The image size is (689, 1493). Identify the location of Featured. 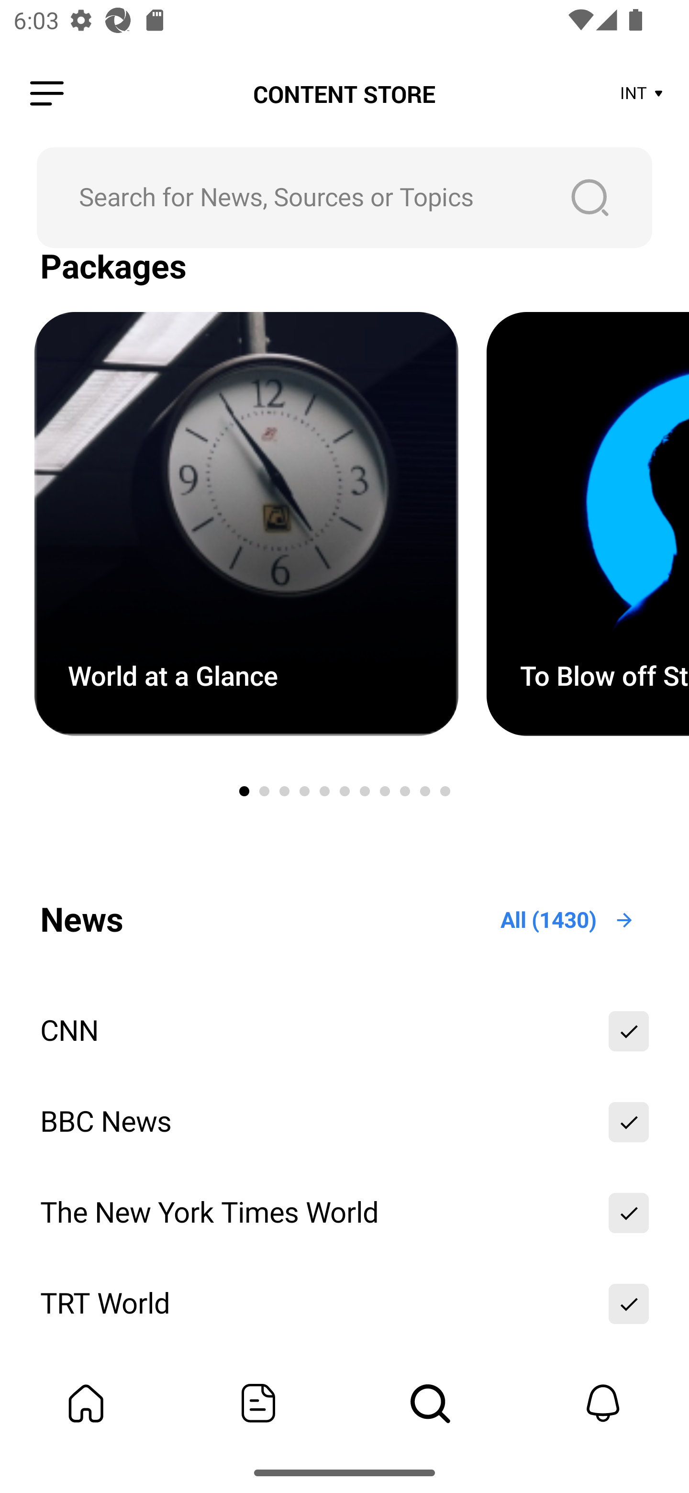
(258, 1403).